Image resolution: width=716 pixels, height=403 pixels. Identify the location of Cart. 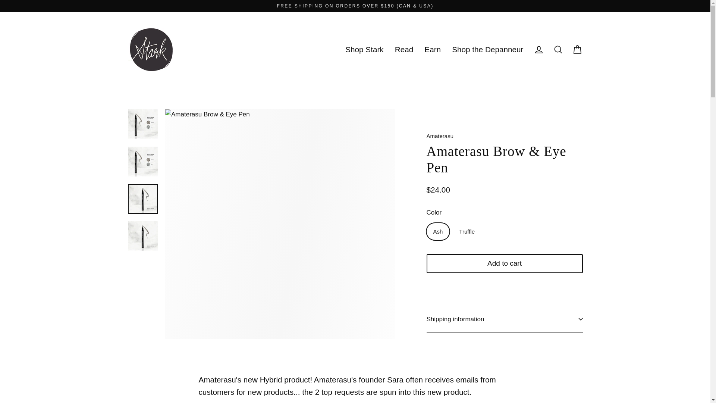
(577, 49).